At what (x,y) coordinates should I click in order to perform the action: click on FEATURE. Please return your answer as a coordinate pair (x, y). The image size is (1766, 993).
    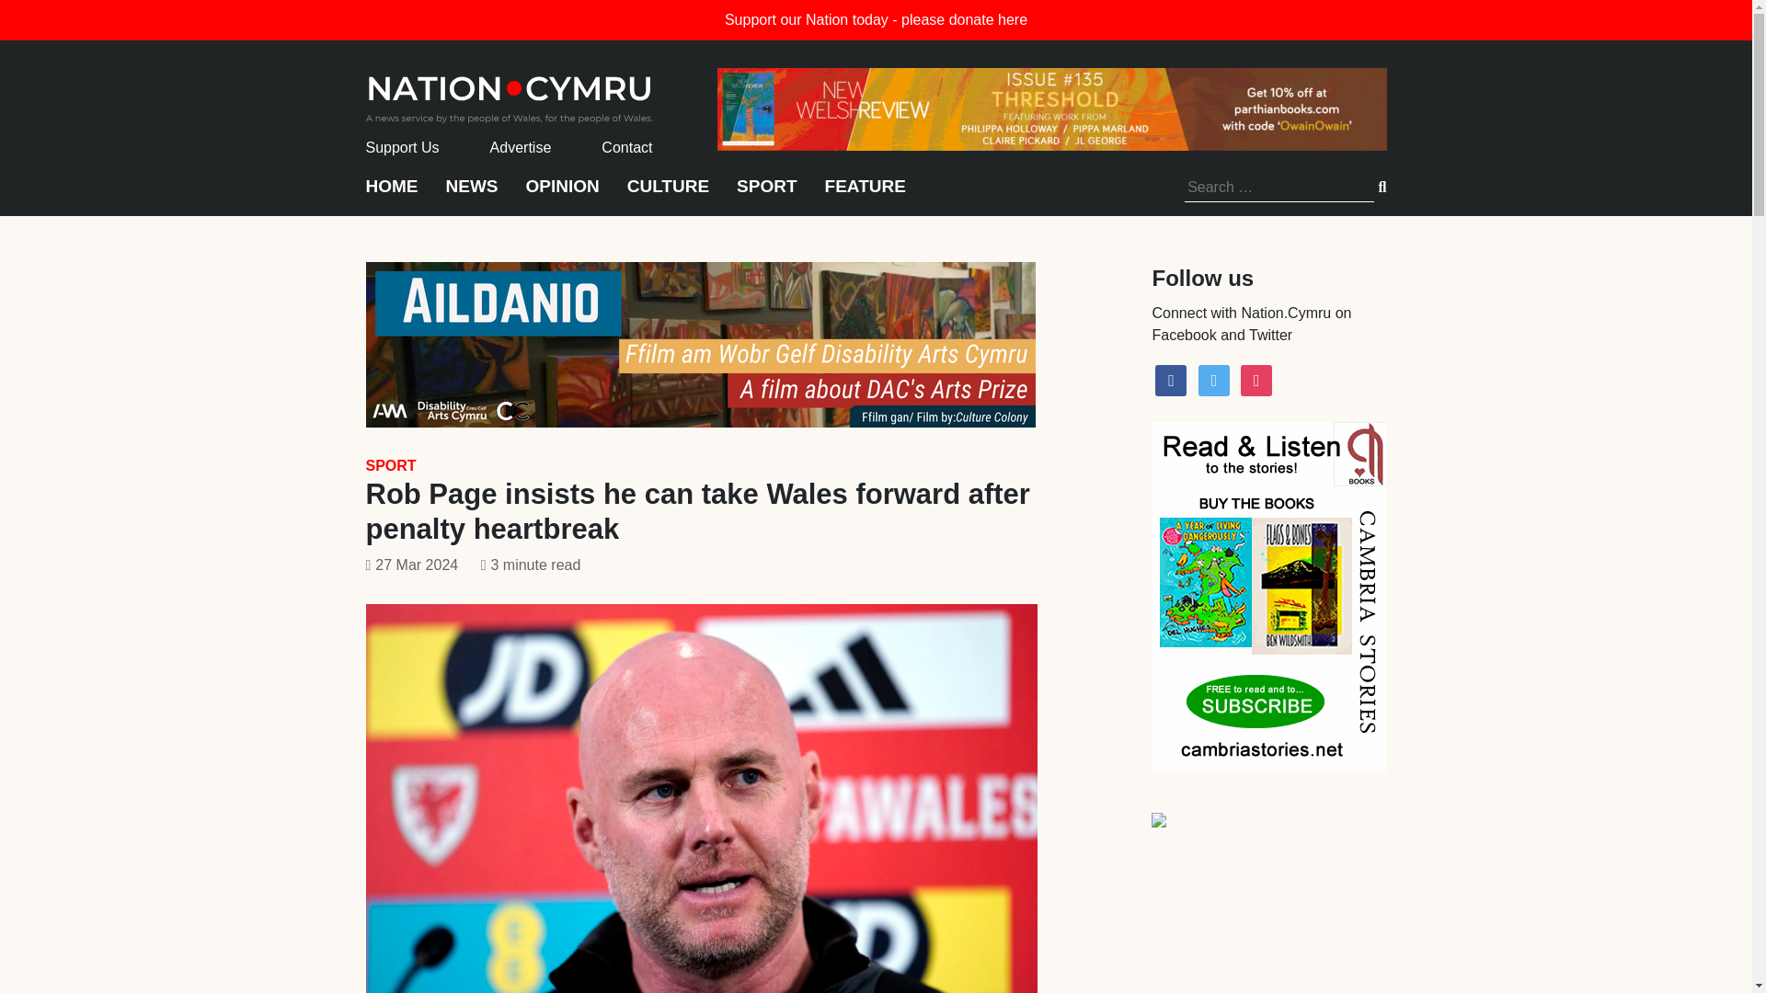
    Looking at the image, I should click on (865, 195).